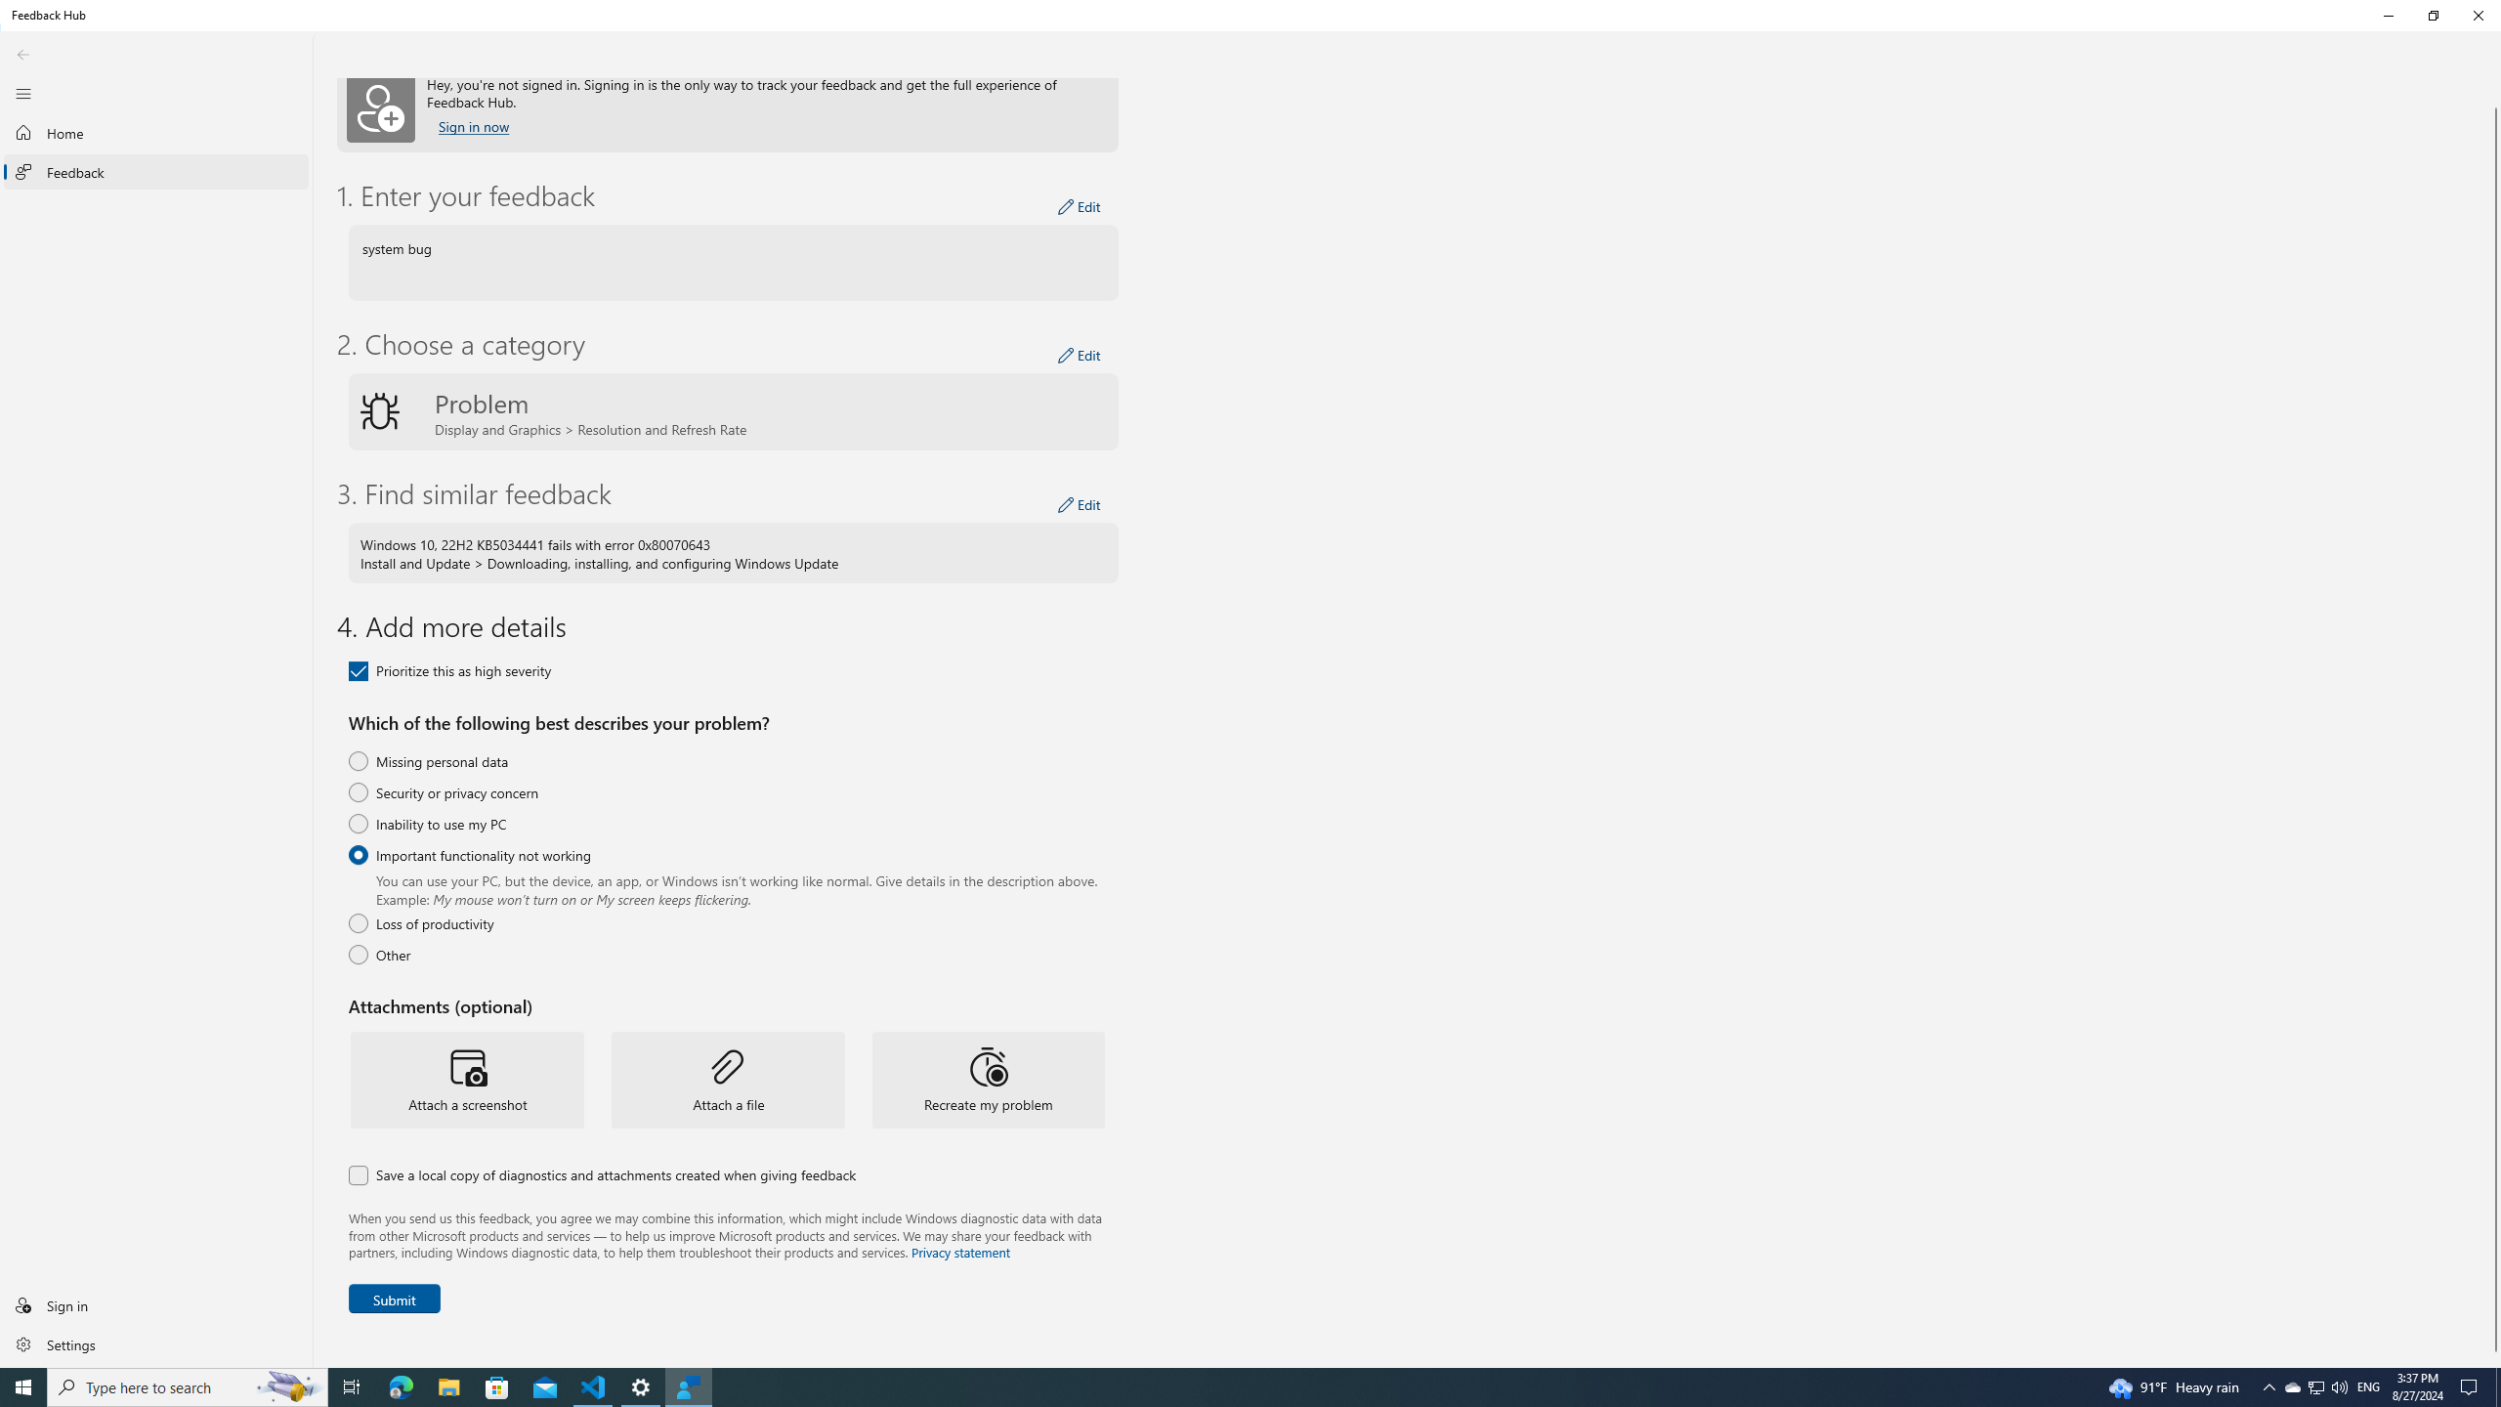  I want to click on Start, so click(23, 1387).